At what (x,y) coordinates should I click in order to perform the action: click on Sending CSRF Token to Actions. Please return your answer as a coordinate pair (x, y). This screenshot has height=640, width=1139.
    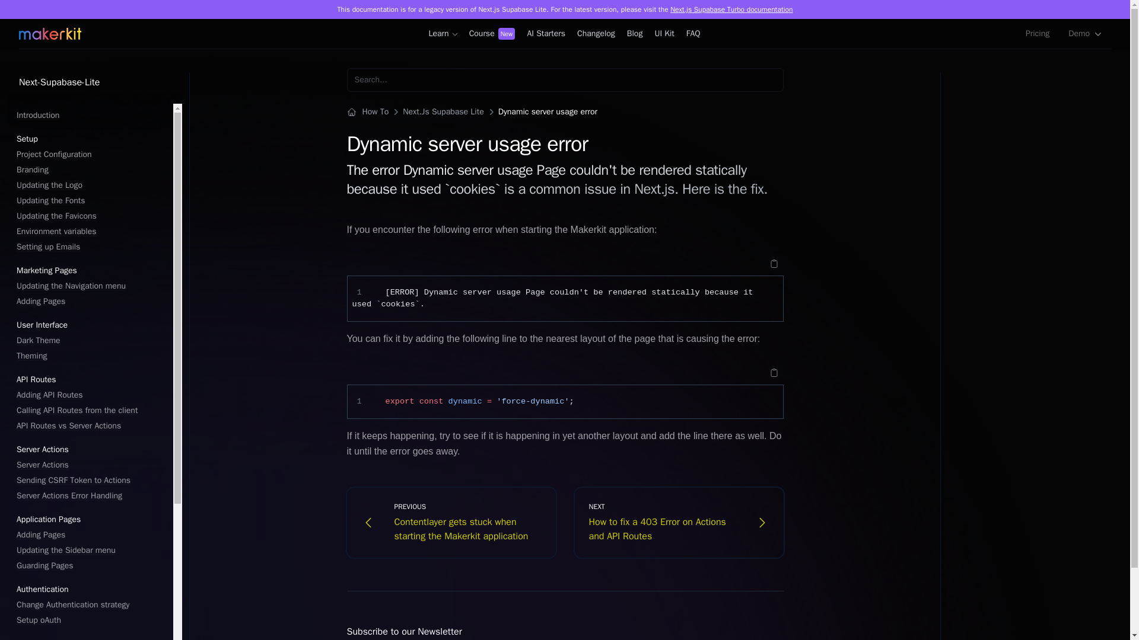
    Looking at the image, I should click on (90, 480).